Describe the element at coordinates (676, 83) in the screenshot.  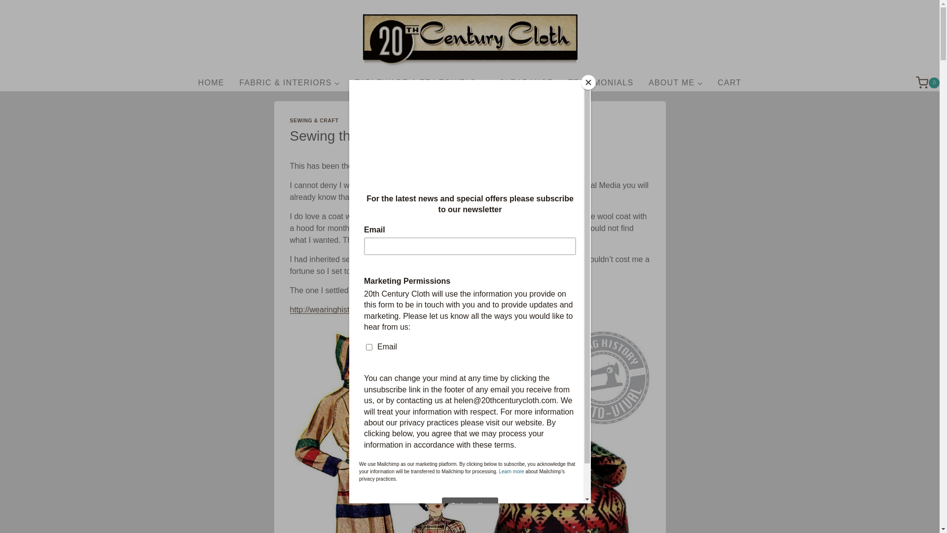
I see `ABOUT ME` at that location.